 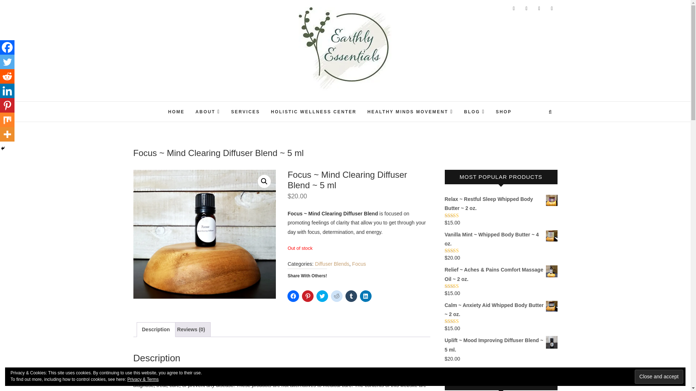 What do you see at coordinates (308, 296) in the screenshot?
I see `Click to share on Pinterest` at bounding box center [308, 296].